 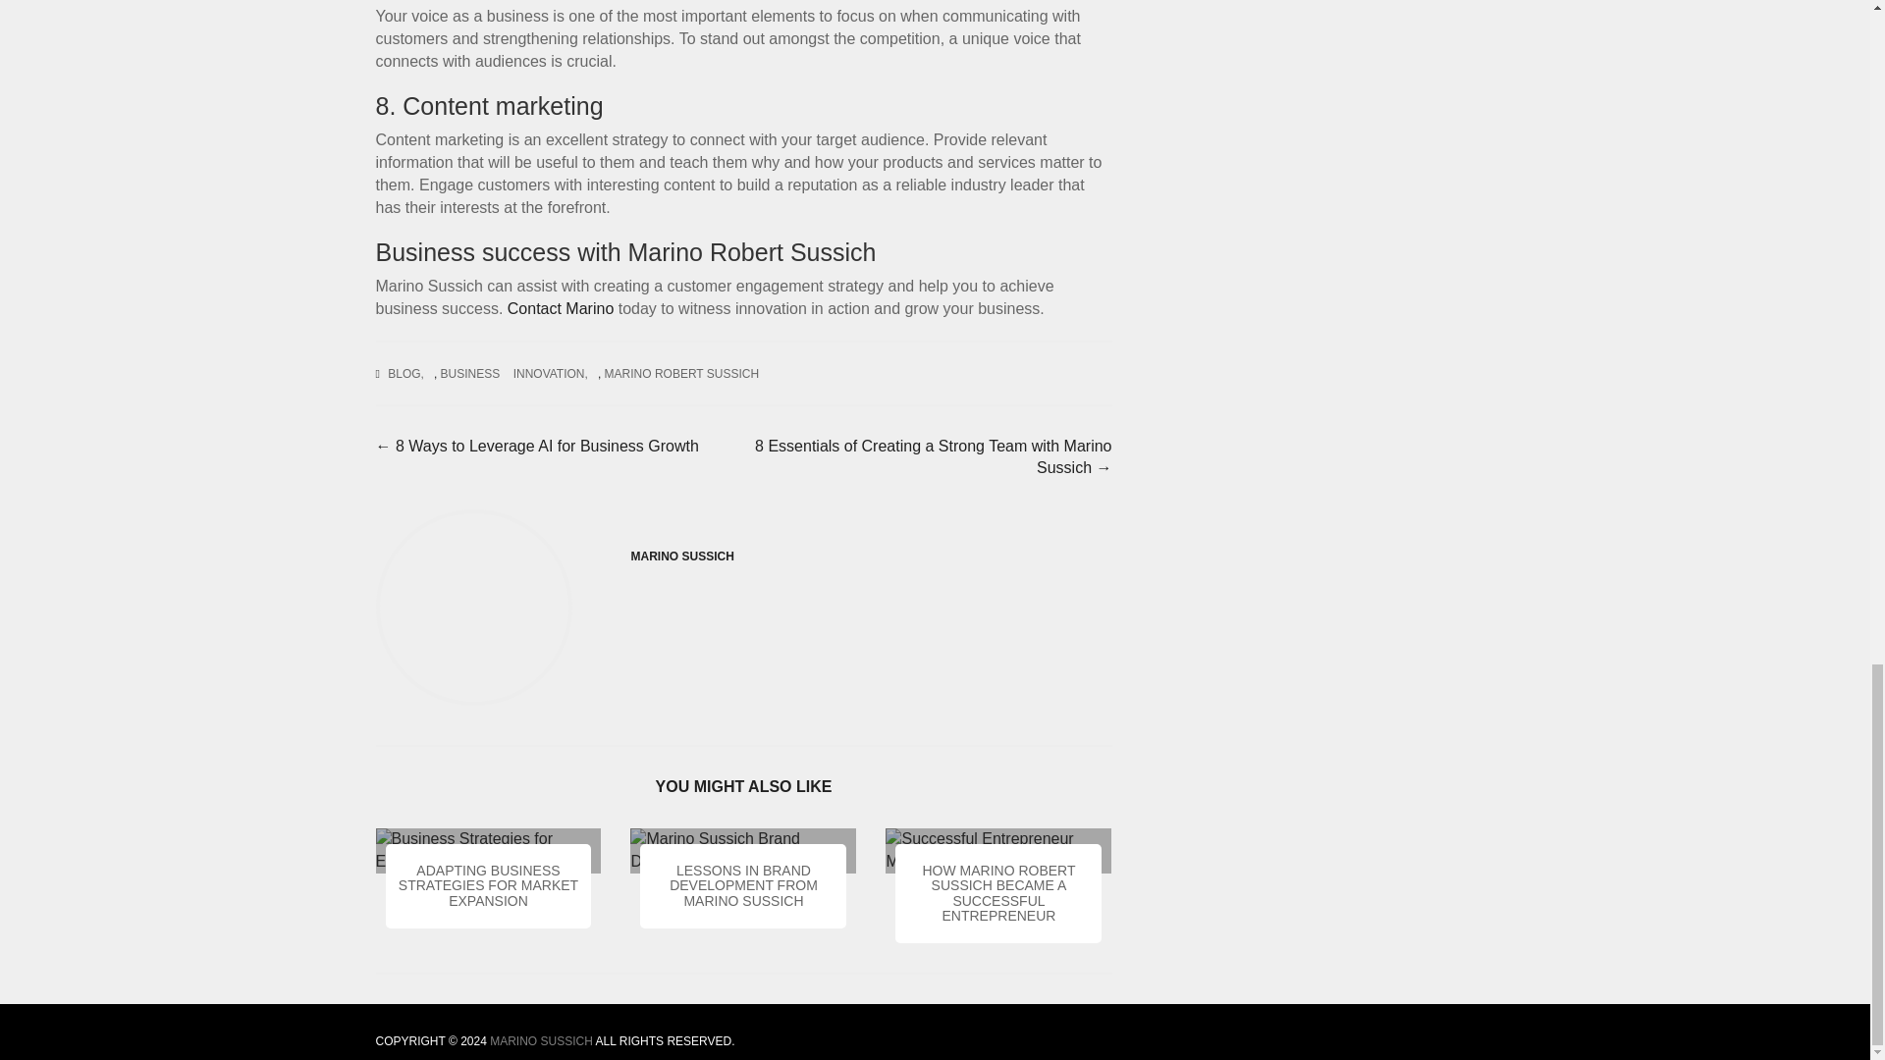 What do you see at coordinates (687, 381) in the screenshot?
I see `MARINO ROBERT SUSSICH` at bounding box center [687, 381].